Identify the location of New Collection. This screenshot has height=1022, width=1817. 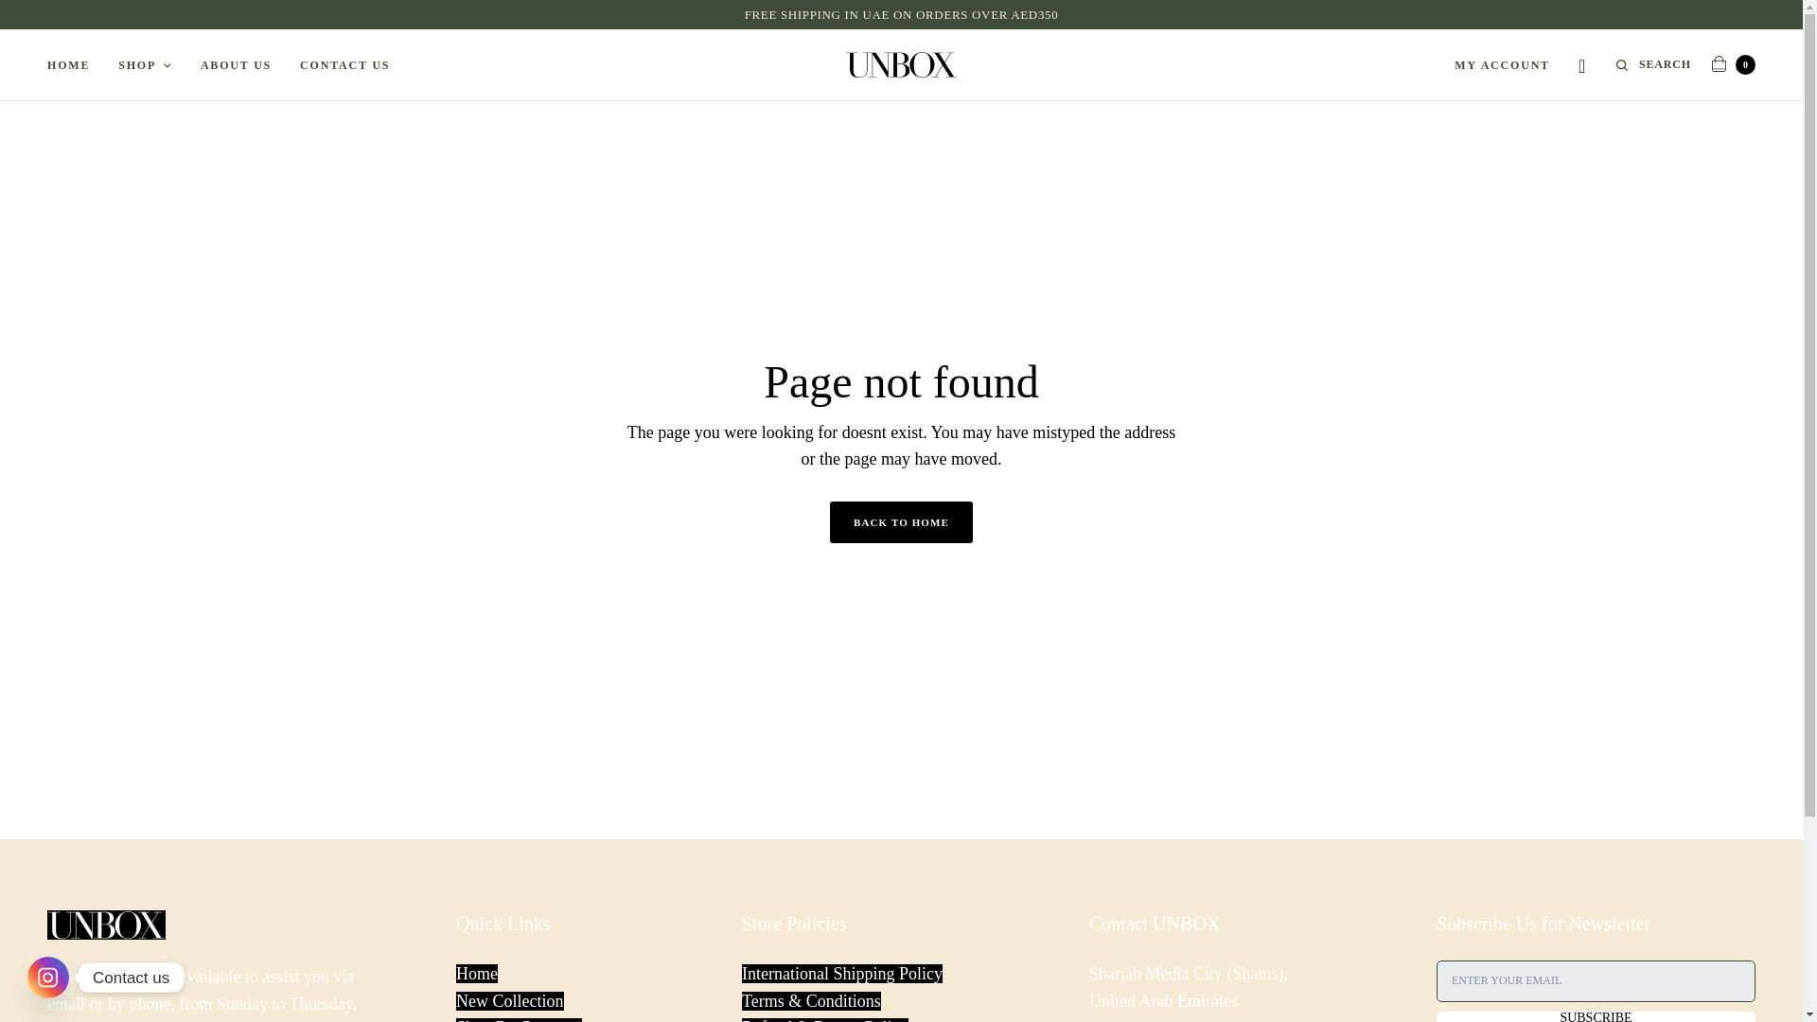
(509, 1001).